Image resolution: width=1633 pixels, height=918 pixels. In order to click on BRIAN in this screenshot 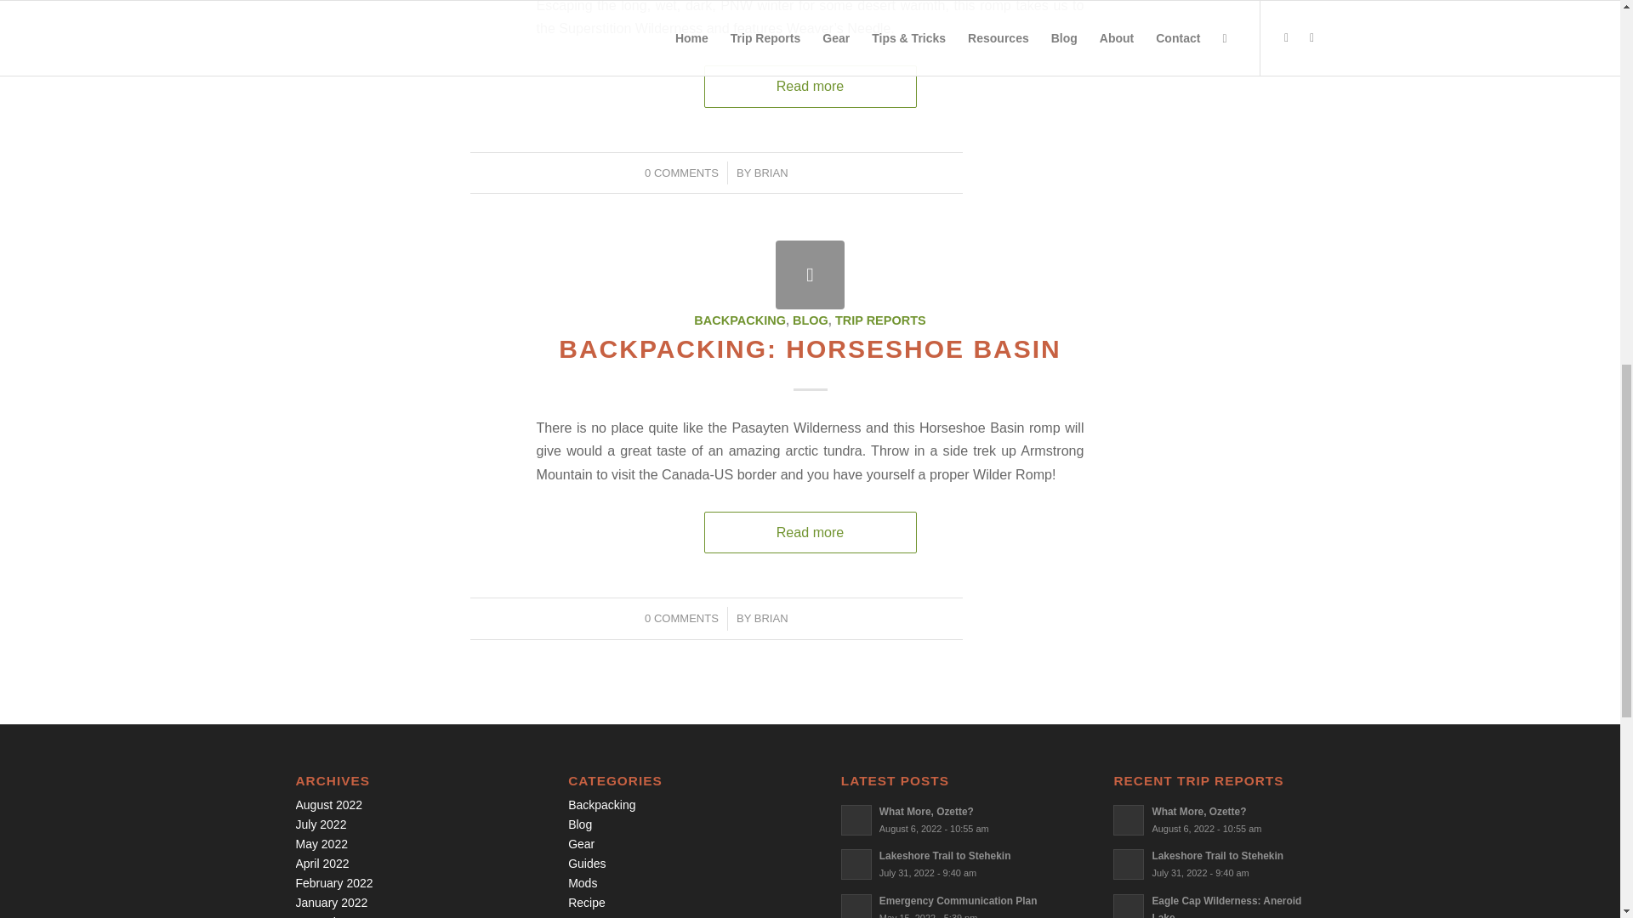, I will do `click(771, 619)`.